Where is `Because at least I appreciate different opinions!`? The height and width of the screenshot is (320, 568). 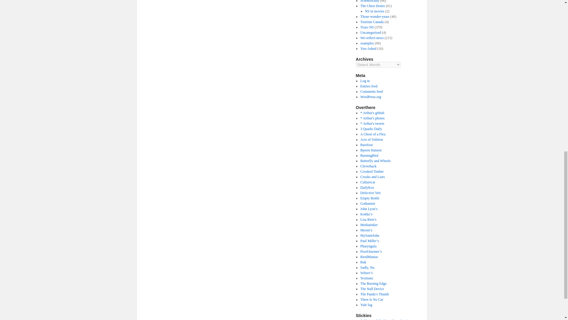 Because at least I appreciate different opinions! is located at coordinates (373, 134).